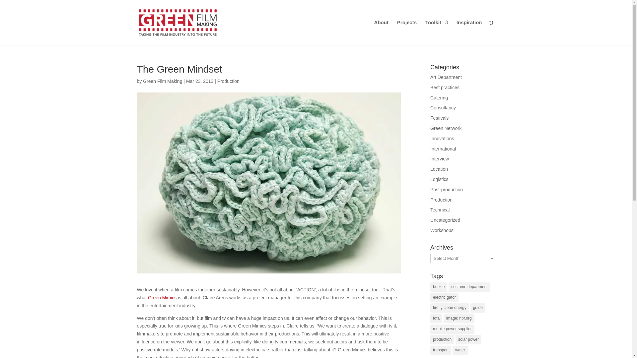  Describe the element at coordinates (162, 298) in the screenshot. I see `Green Mimics` at that location.